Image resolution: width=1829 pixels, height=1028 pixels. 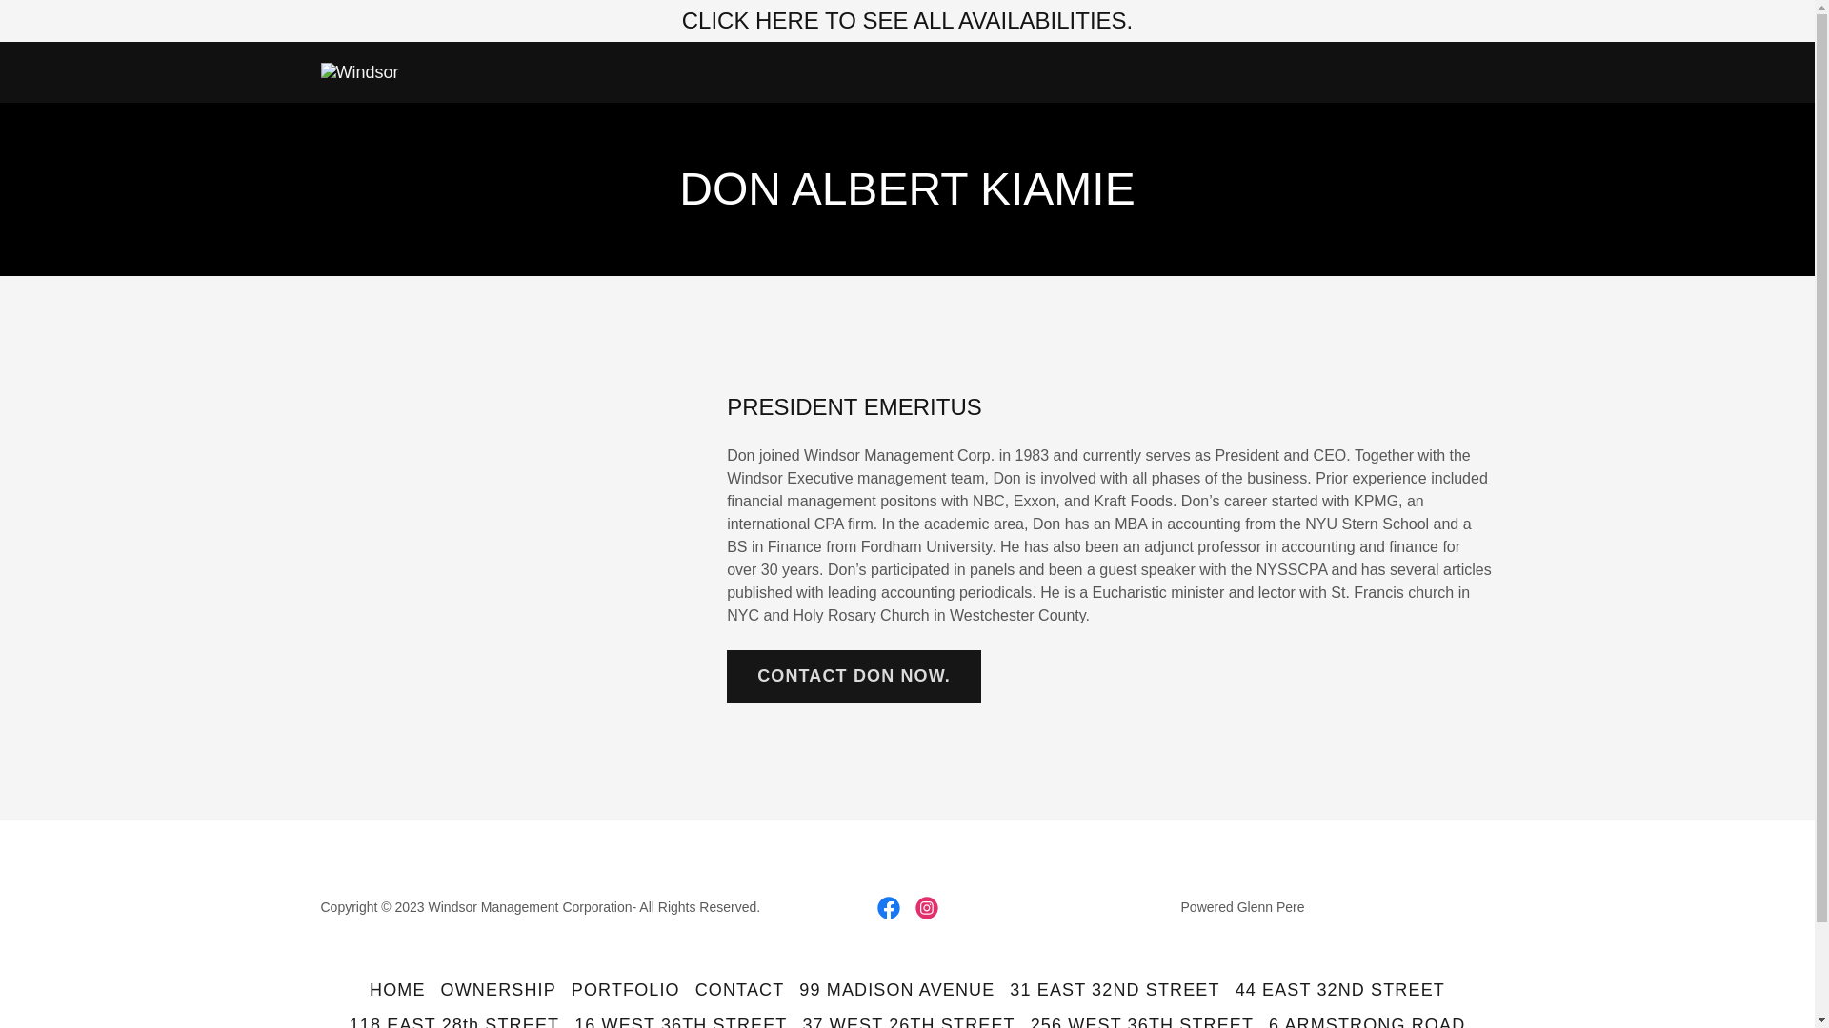 What do you see at coordinates (1141, 1018) in the screenshot?
I see `256 WEST 36TH STREET` at bounding box center [1141, 1018].